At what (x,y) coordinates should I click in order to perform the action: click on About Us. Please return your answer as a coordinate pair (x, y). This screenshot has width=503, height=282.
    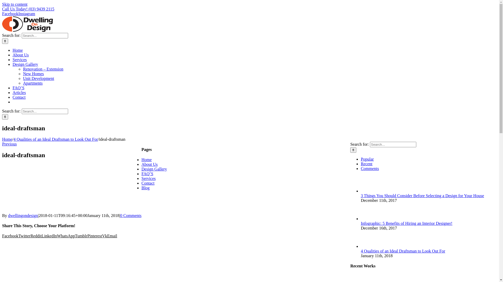
    Looking at the image, I should click on (21, 55).